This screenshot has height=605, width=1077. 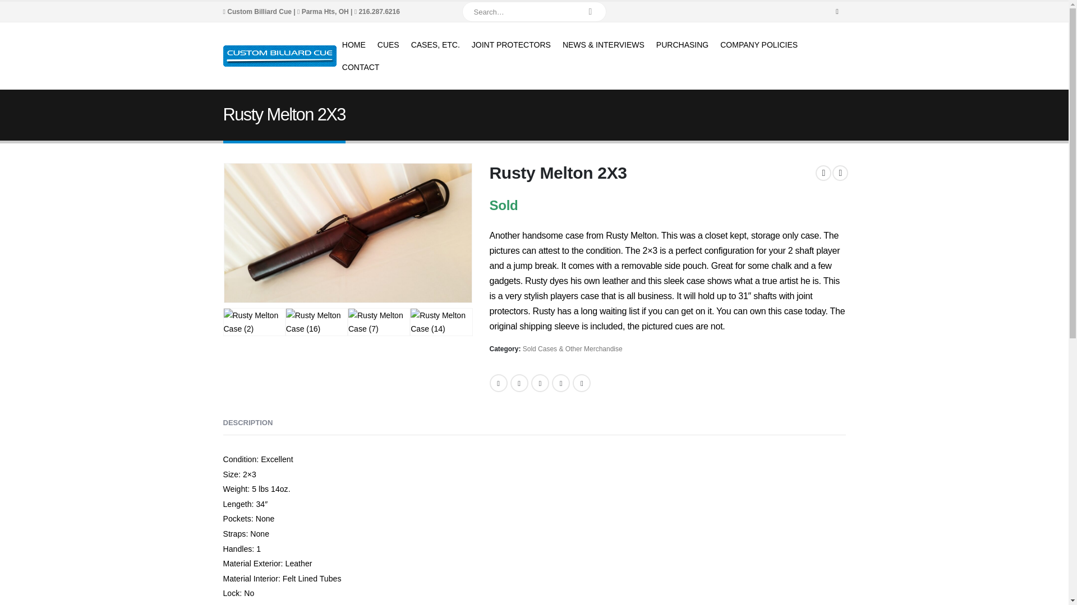 I want to click on Facebook, so click(x=498, y=383).